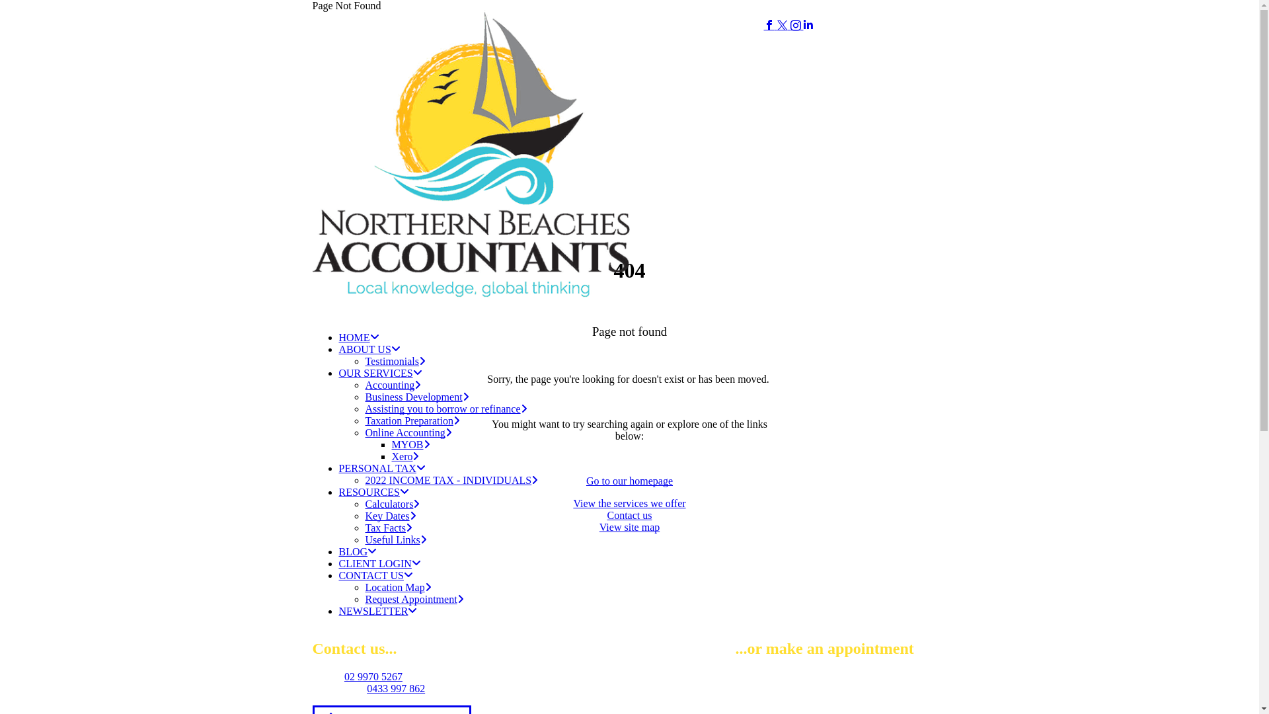 This screenshot has width=1269, height=714. What do you see at coordinates (412, 420) in the screenshot?
I see `Taxation Preparation` at bounding box center [412, 420].